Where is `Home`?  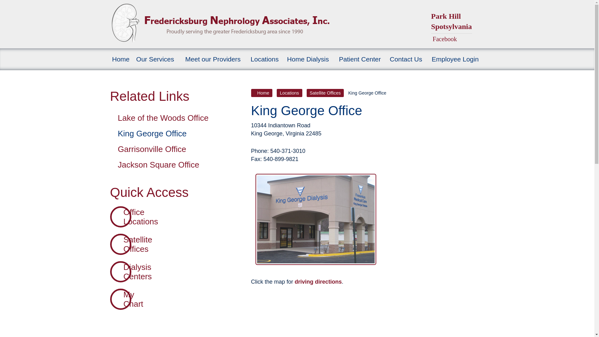
Home is located at coordinates (261, 93).